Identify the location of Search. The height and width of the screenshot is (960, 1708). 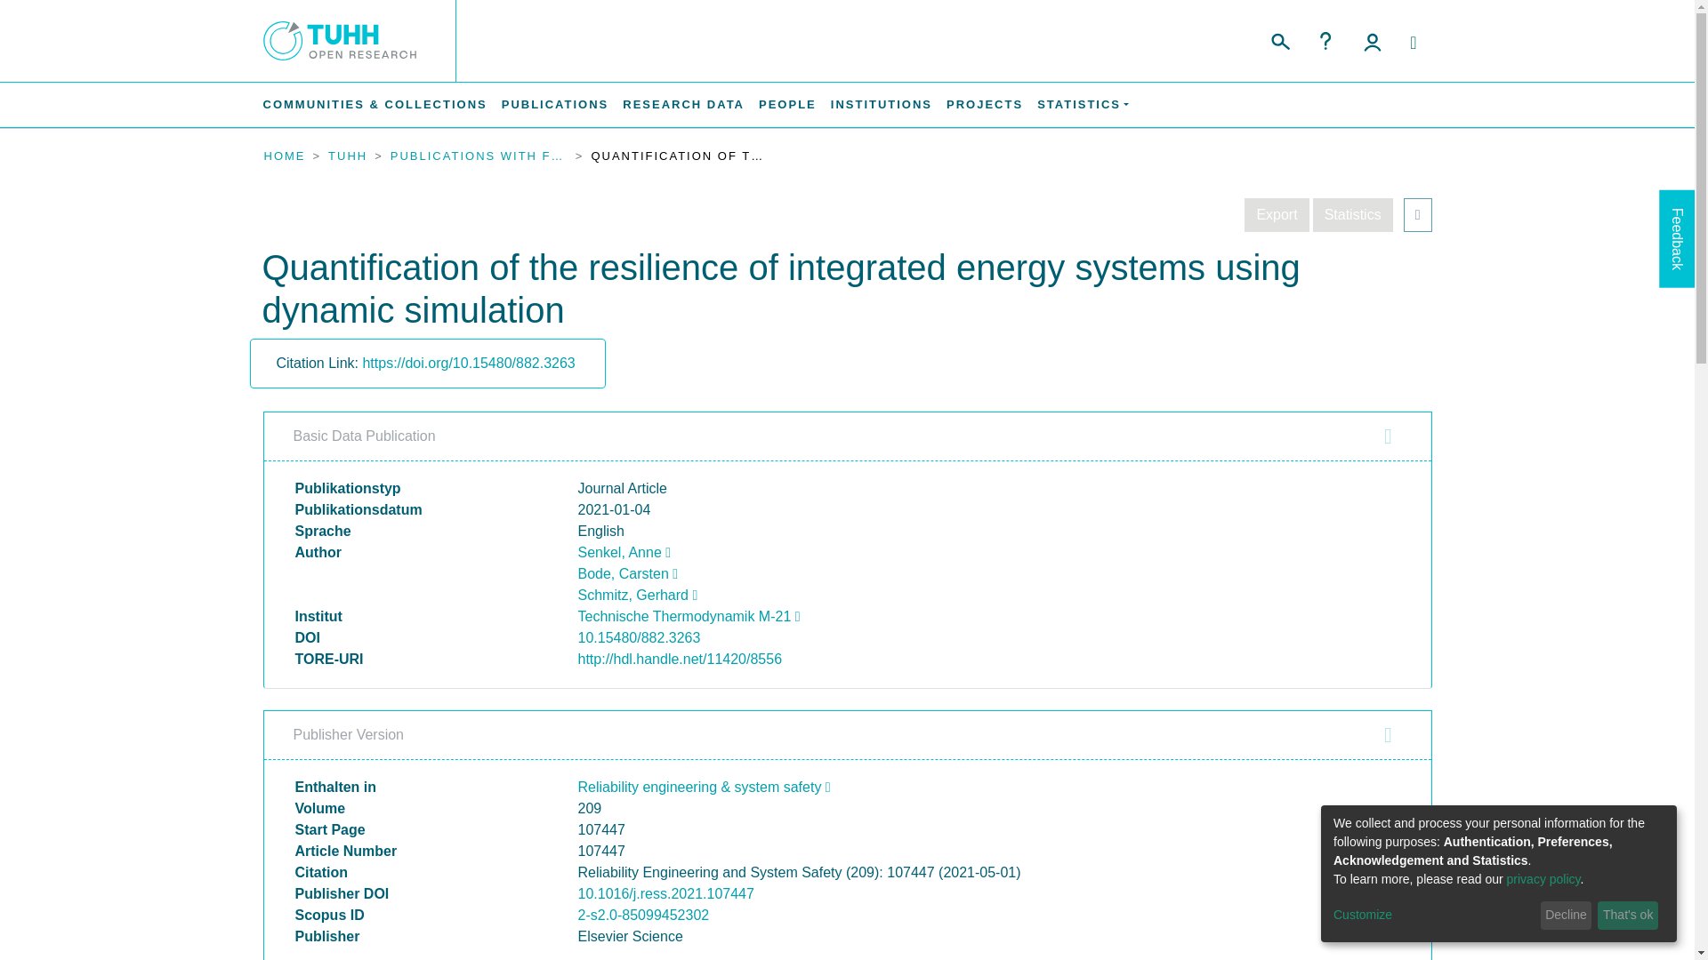
(1279, 39).